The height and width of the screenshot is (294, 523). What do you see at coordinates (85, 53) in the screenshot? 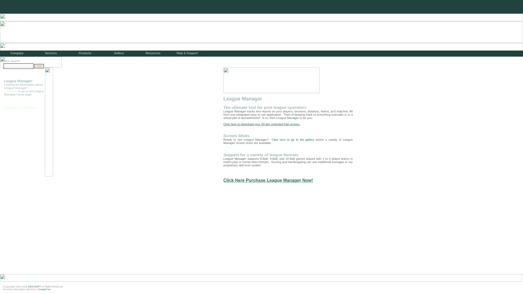
I see `Products` at bounding box center [85, 53].